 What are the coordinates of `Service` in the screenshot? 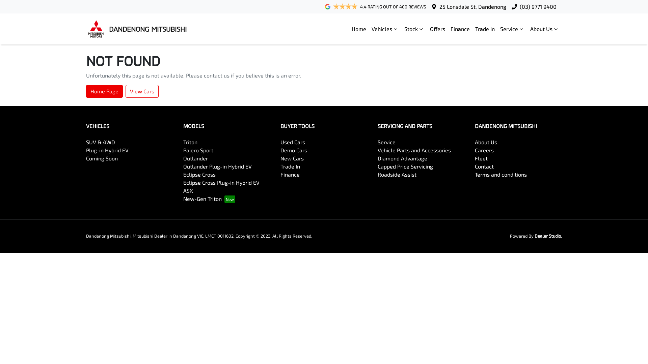 It's located at (512, 29).